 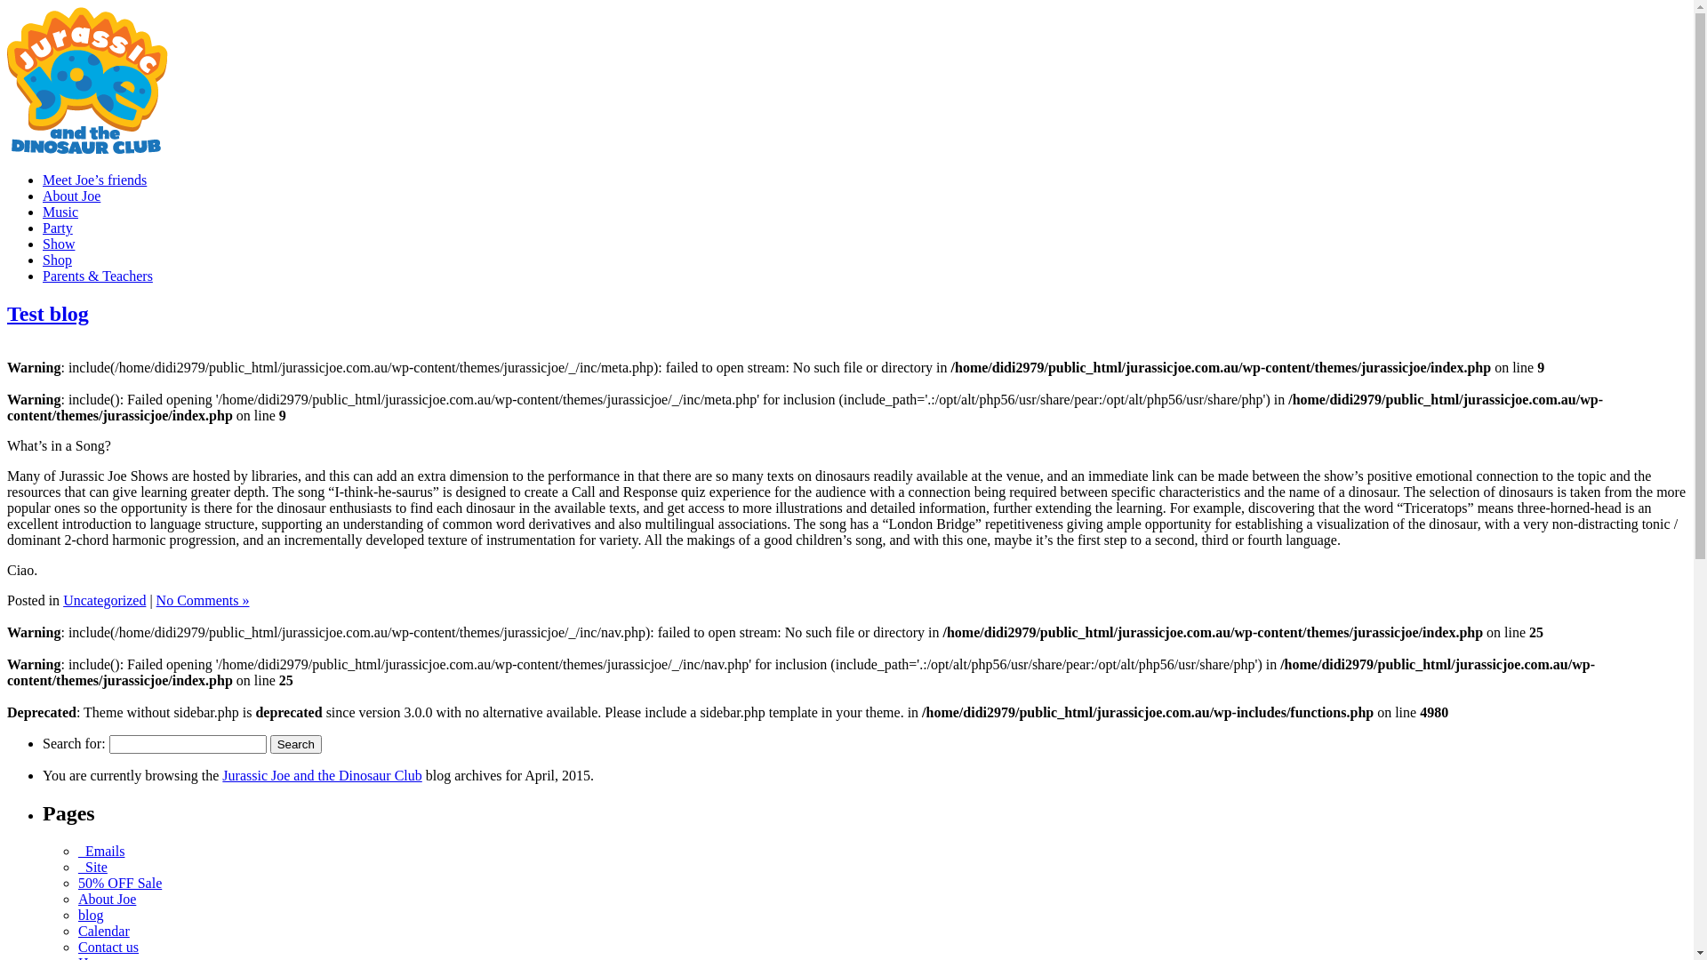 I want to click on Test blog, so click(x=48, y=314).